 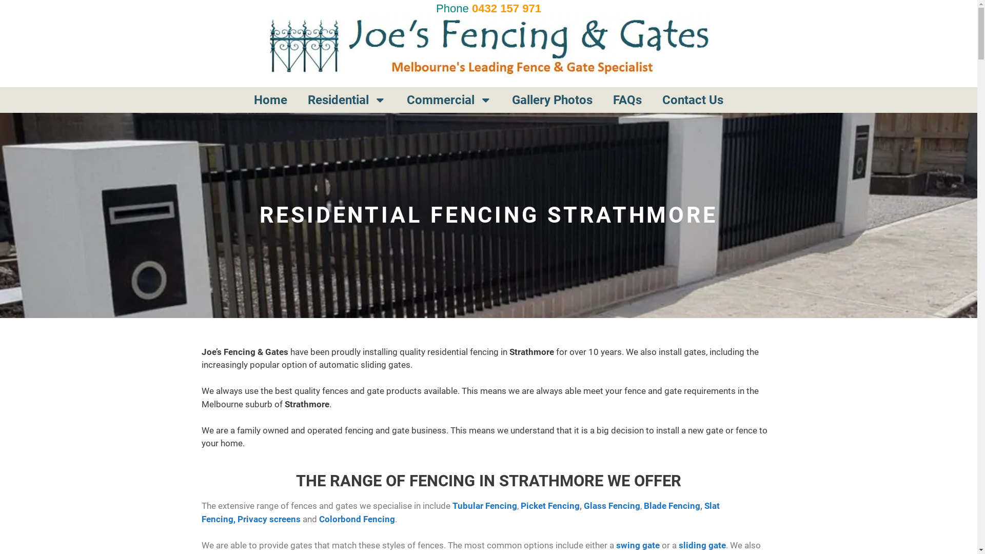 I want to click on Residential, so click(x=347, y=100).